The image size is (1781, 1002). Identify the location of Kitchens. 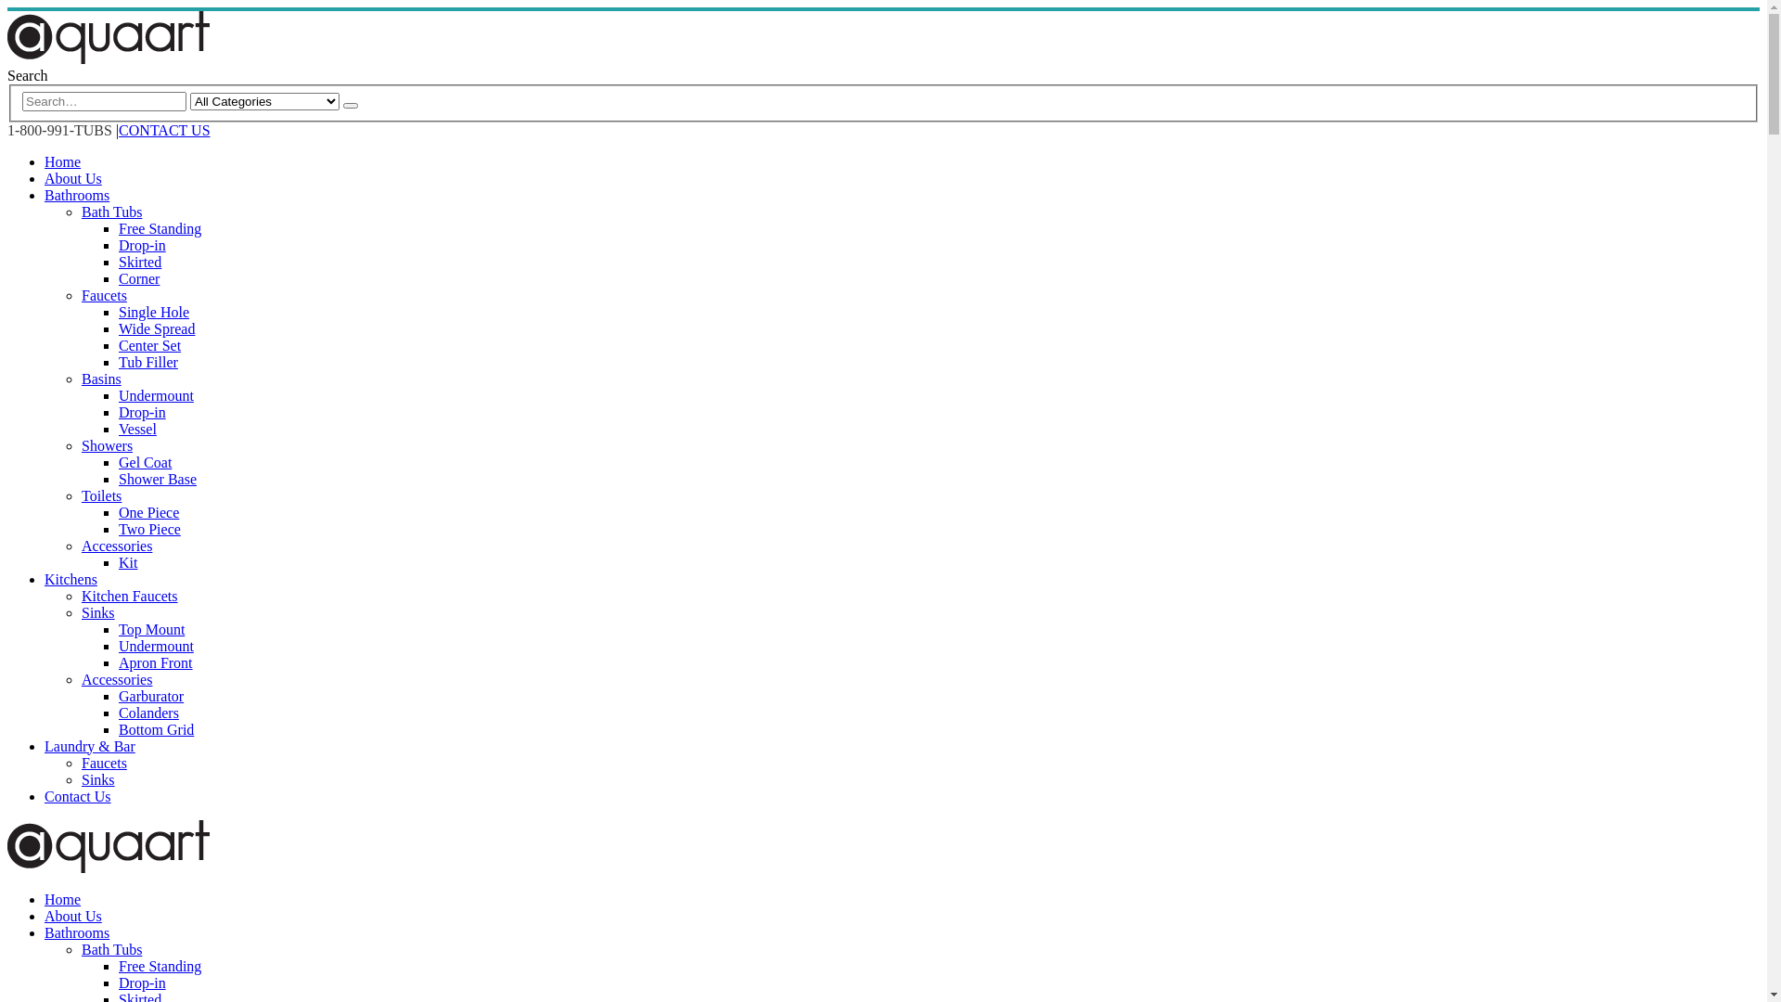
(70, 579).